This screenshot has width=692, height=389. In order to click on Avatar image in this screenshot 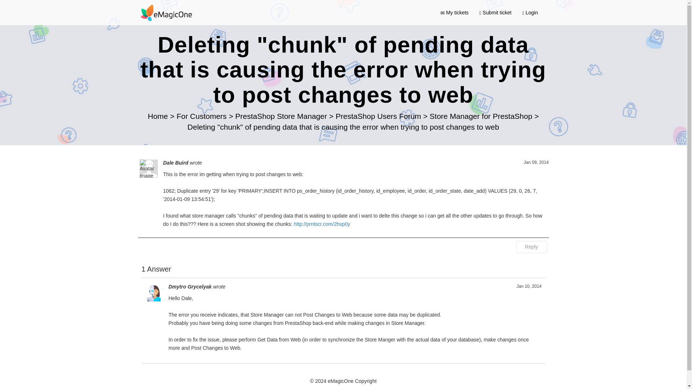, I will do `click(154, 292)`.